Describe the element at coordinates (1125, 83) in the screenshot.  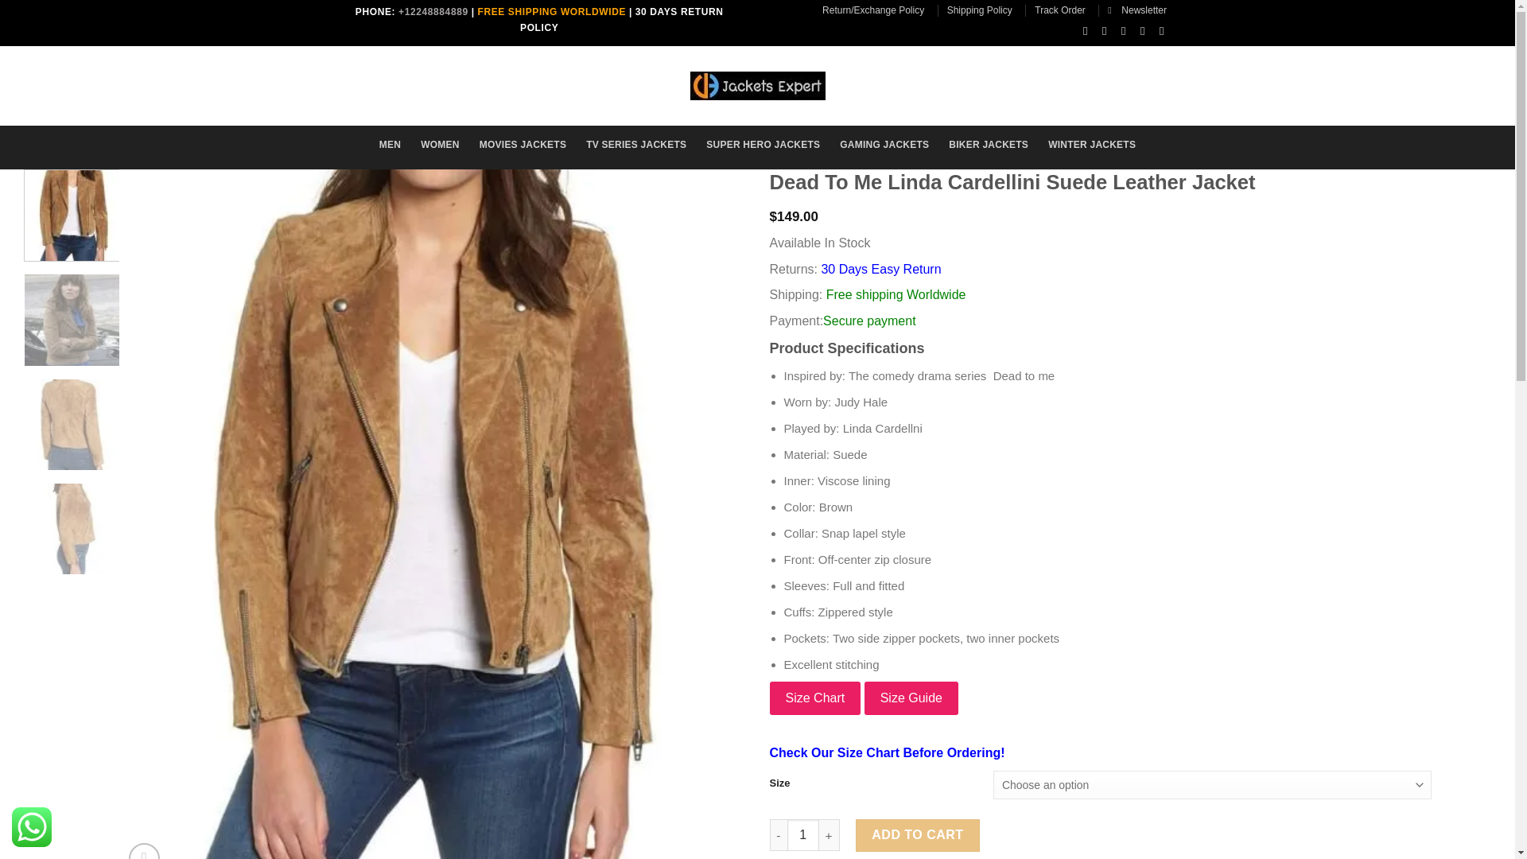
I see `Cart` at that location.